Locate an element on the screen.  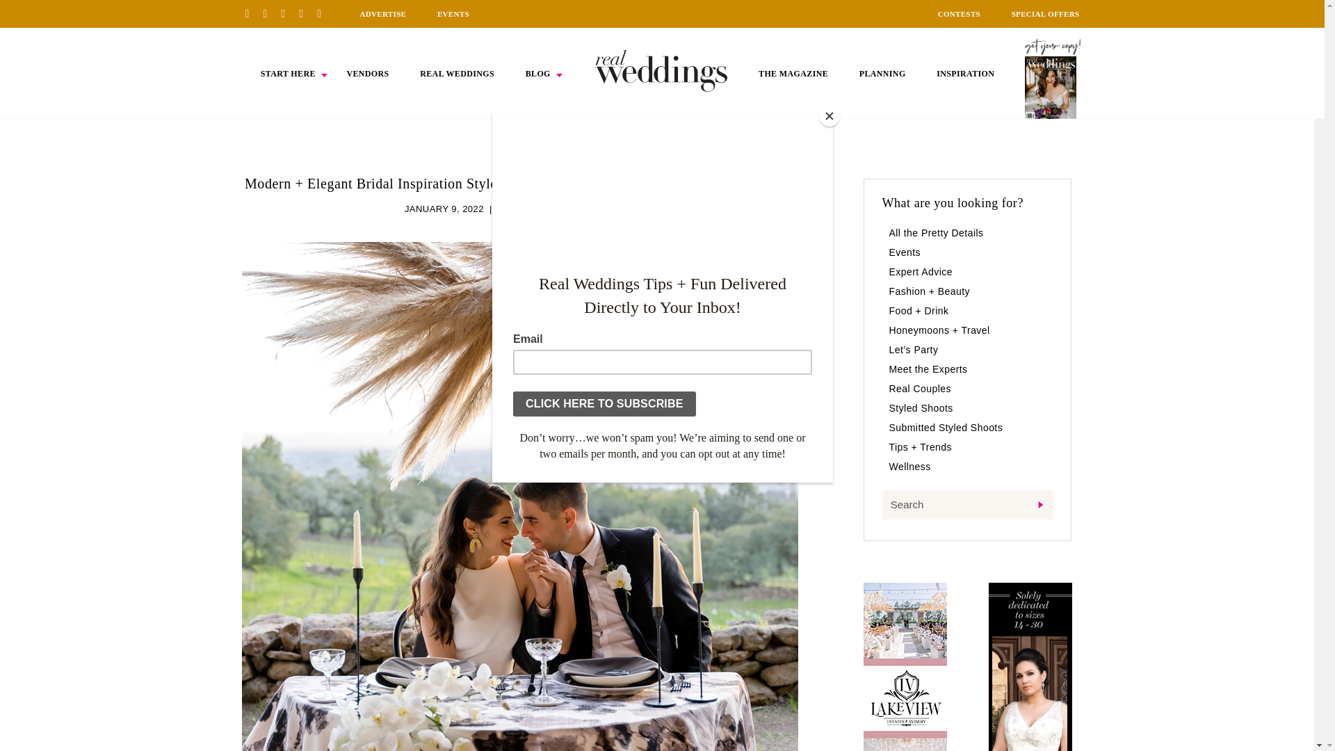
CONTESTS is located at coordinates (959, 14).